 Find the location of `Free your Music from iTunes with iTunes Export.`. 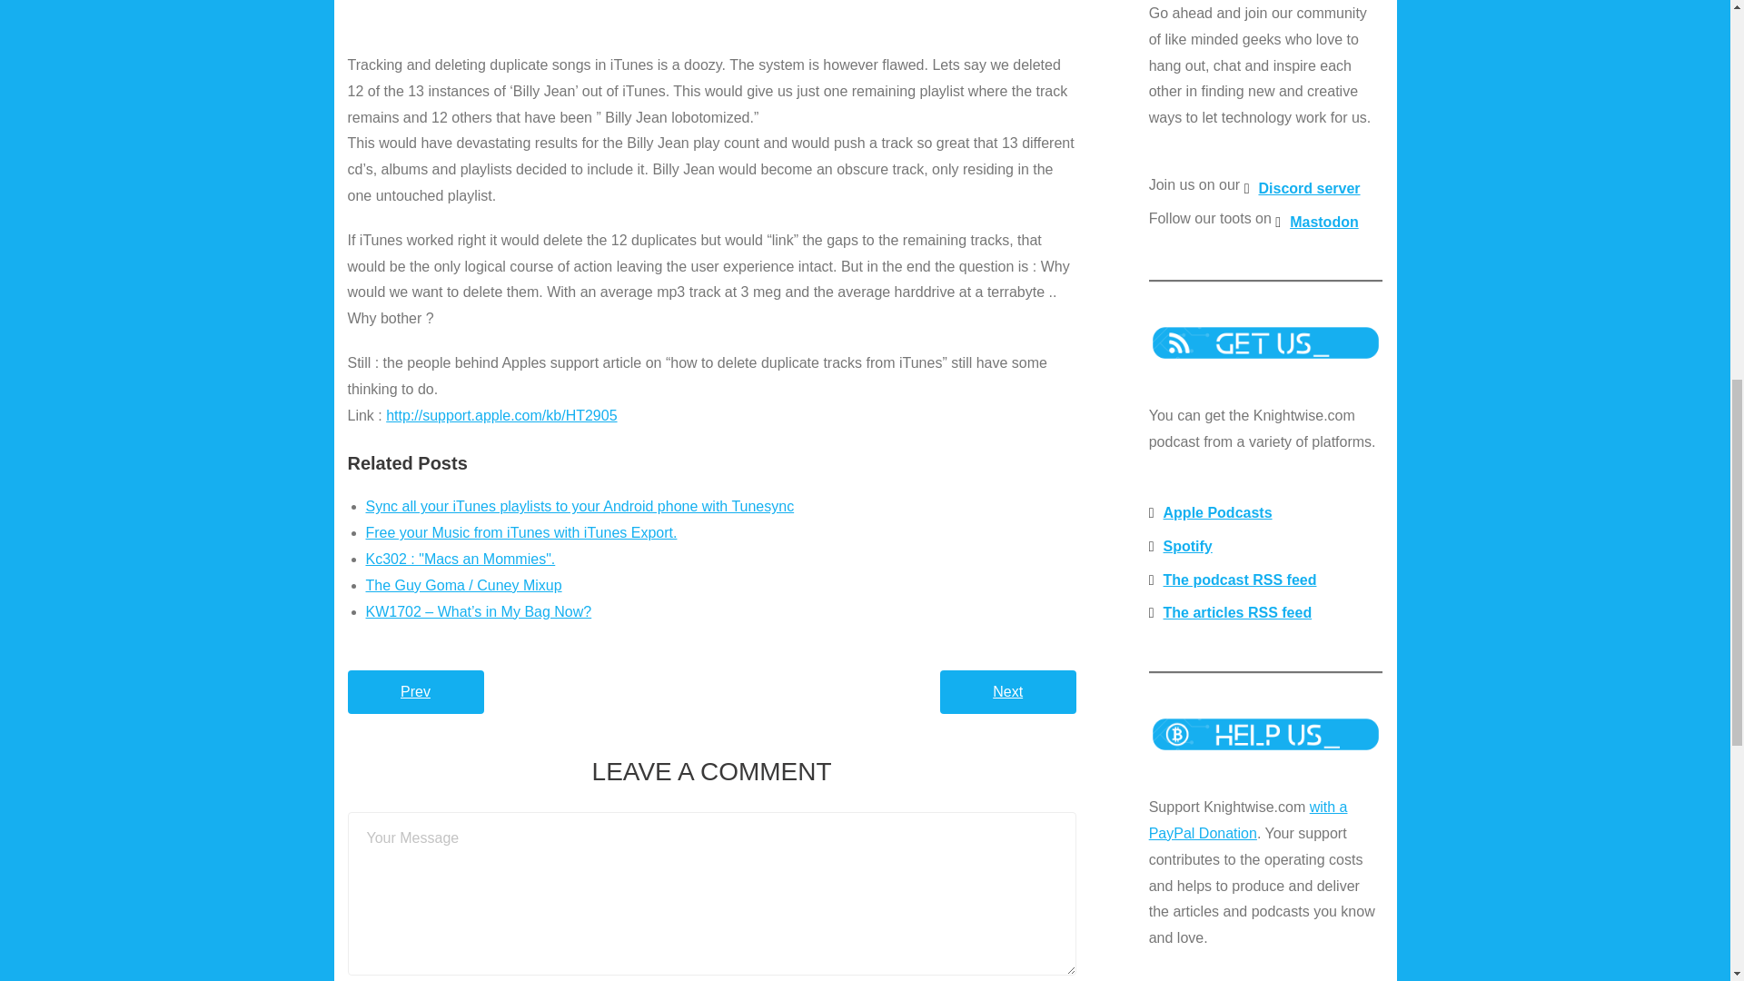

Free your Music from iTunes with iTunes Export. is located at coordinates (520, 532).